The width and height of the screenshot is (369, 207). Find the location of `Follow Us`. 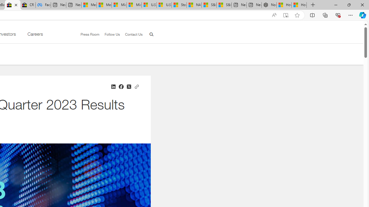

Follow Us is located at coordinates (110, 34).